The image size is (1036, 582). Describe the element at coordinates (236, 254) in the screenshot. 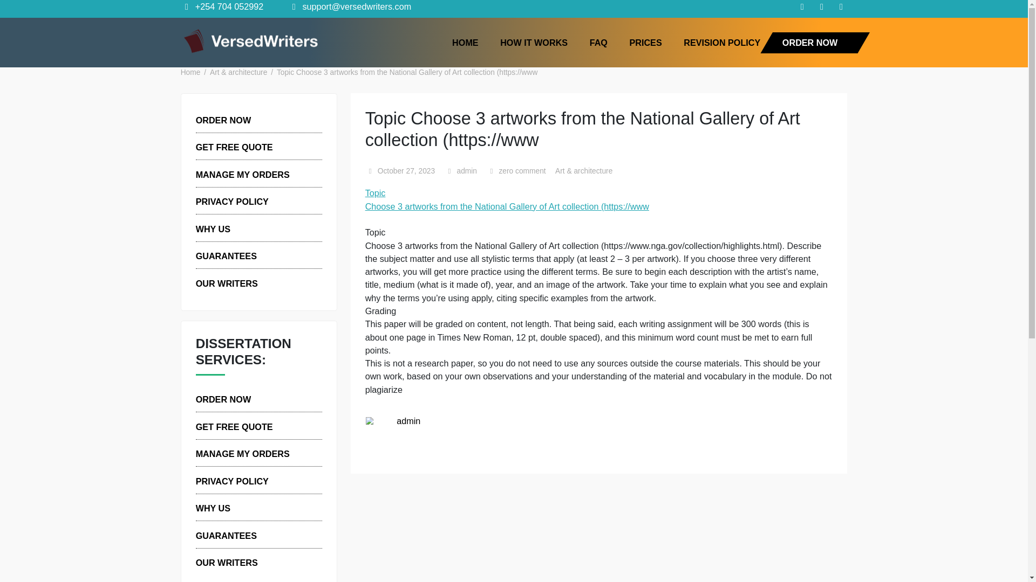

I see `WHY US` at that location.